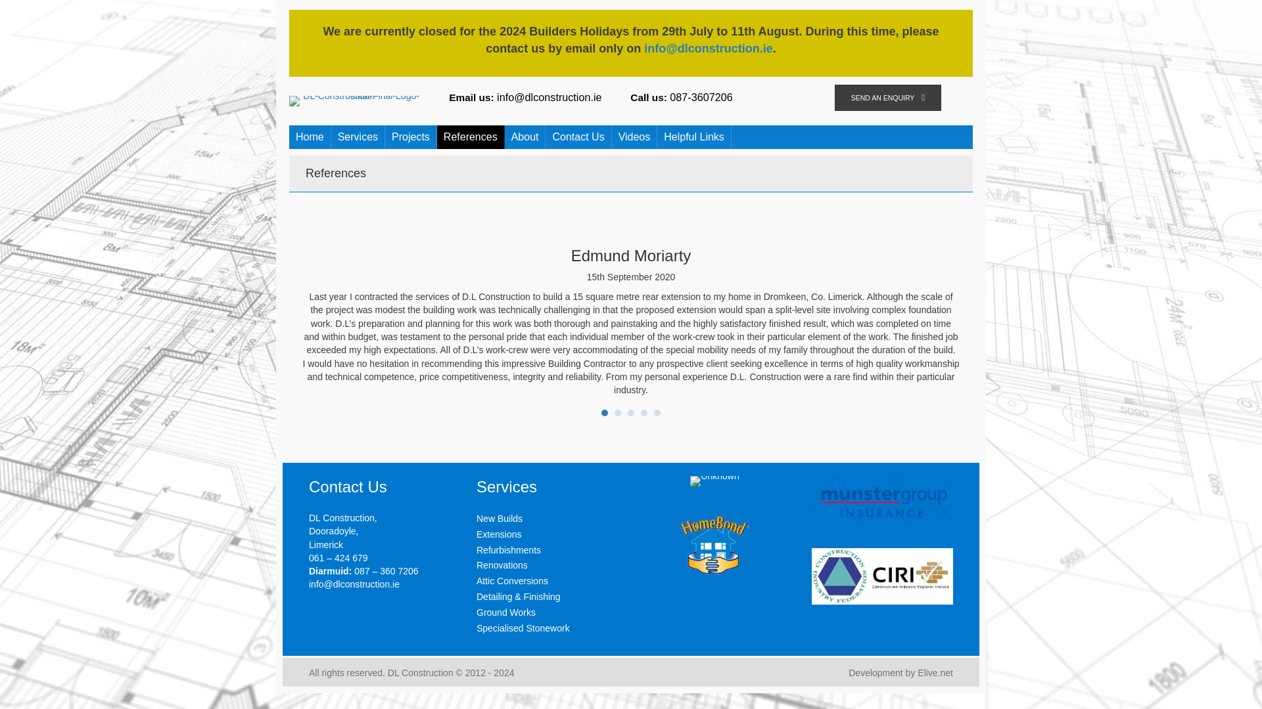  Describe the element at coordinates (714, 481) in the screenshot. I see `Unknown` at that location.